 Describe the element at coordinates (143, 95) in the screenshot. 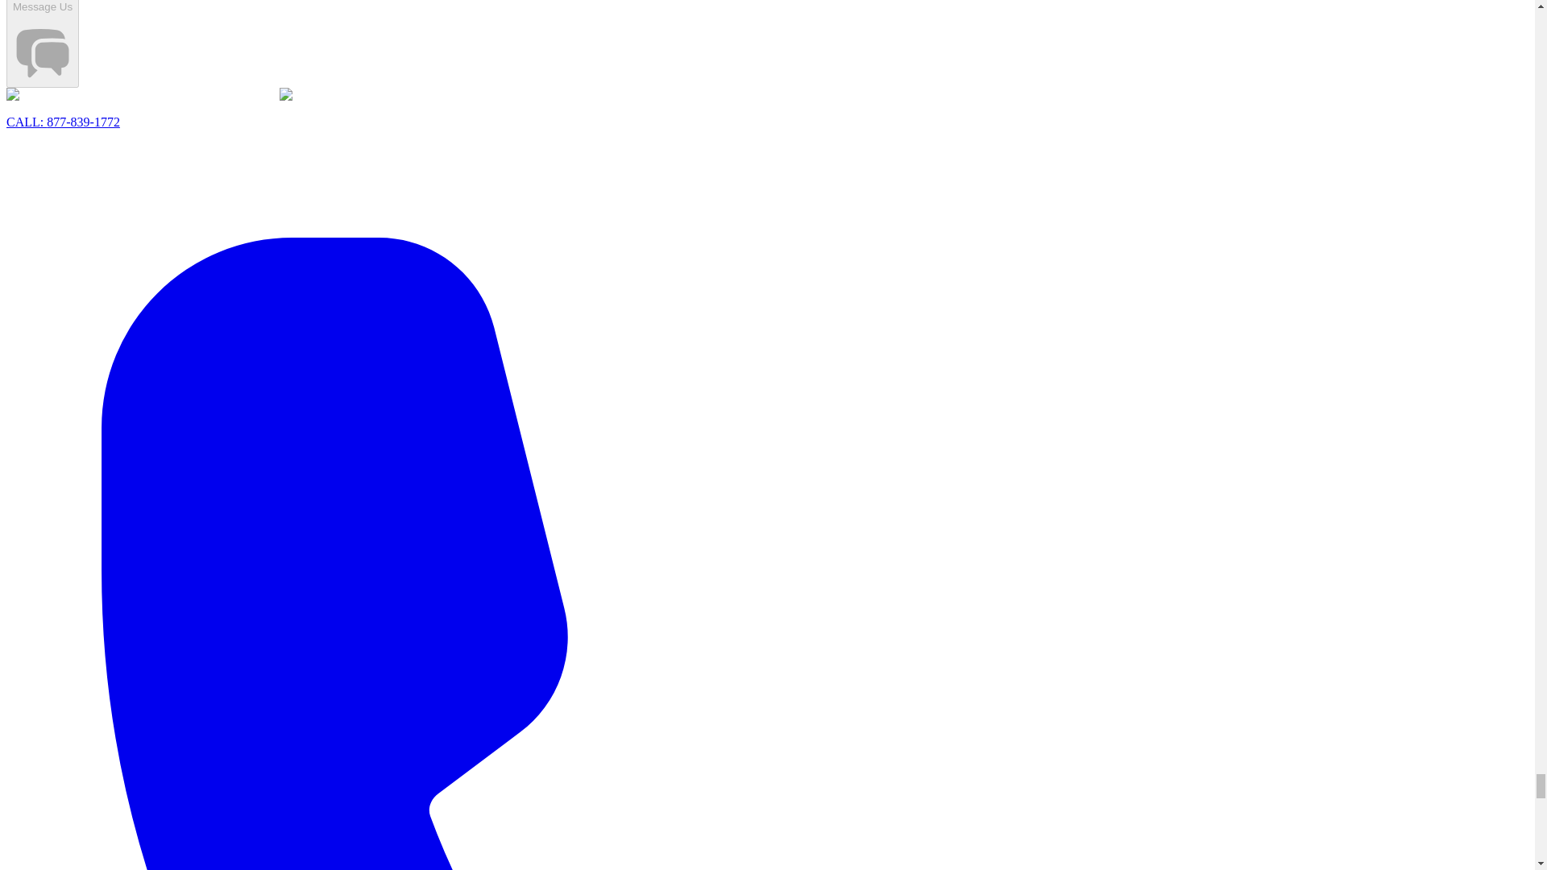

I see `The Drinking Dilemma How Much Is Too Much` at that location.